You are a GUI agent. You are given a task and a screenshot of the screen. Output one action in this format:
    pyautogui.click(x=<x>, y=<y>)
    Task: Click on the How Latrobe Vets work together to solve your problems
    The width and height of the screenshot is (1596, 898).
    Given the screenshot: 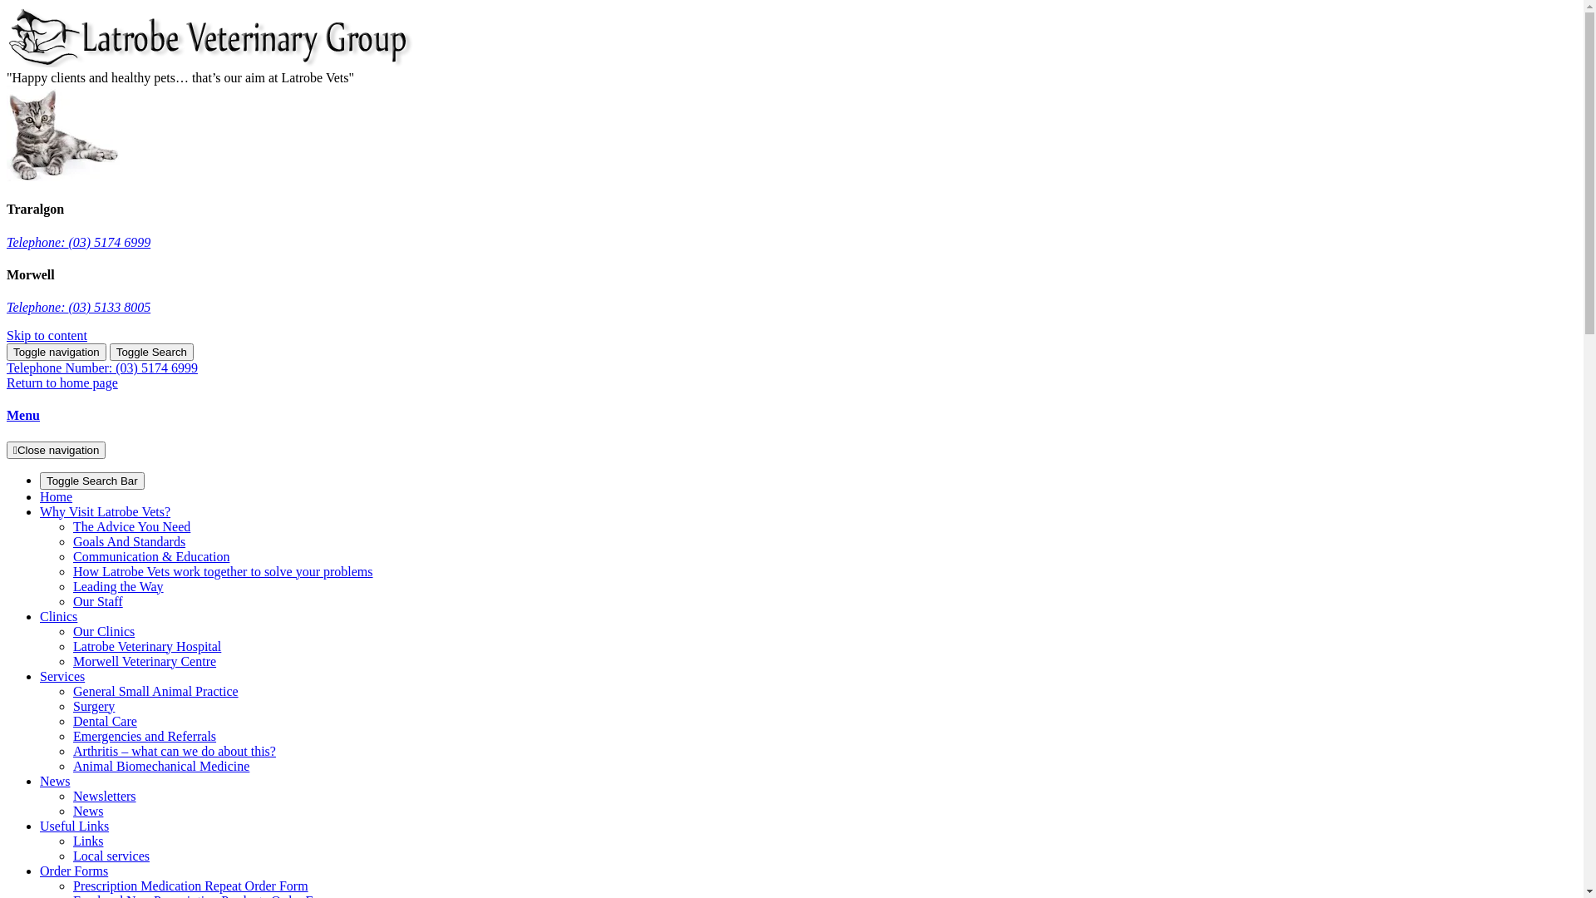 What is the action you would take?
    pyautogui.click(x=223, y=572)
    